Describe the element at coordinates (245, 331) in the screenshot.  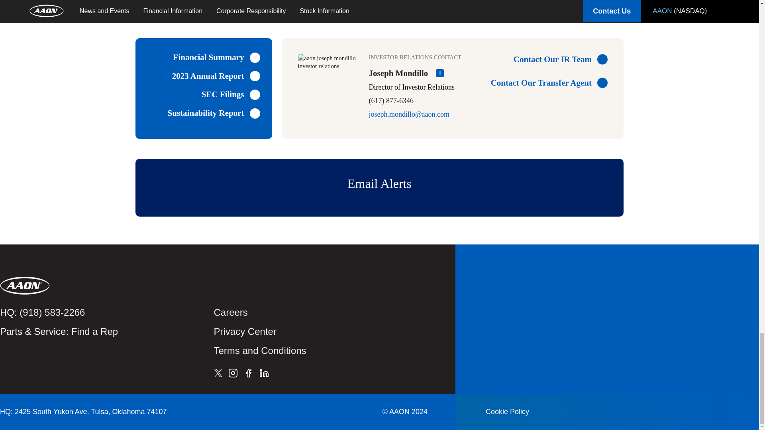
I see `Privacy Center` at that location.